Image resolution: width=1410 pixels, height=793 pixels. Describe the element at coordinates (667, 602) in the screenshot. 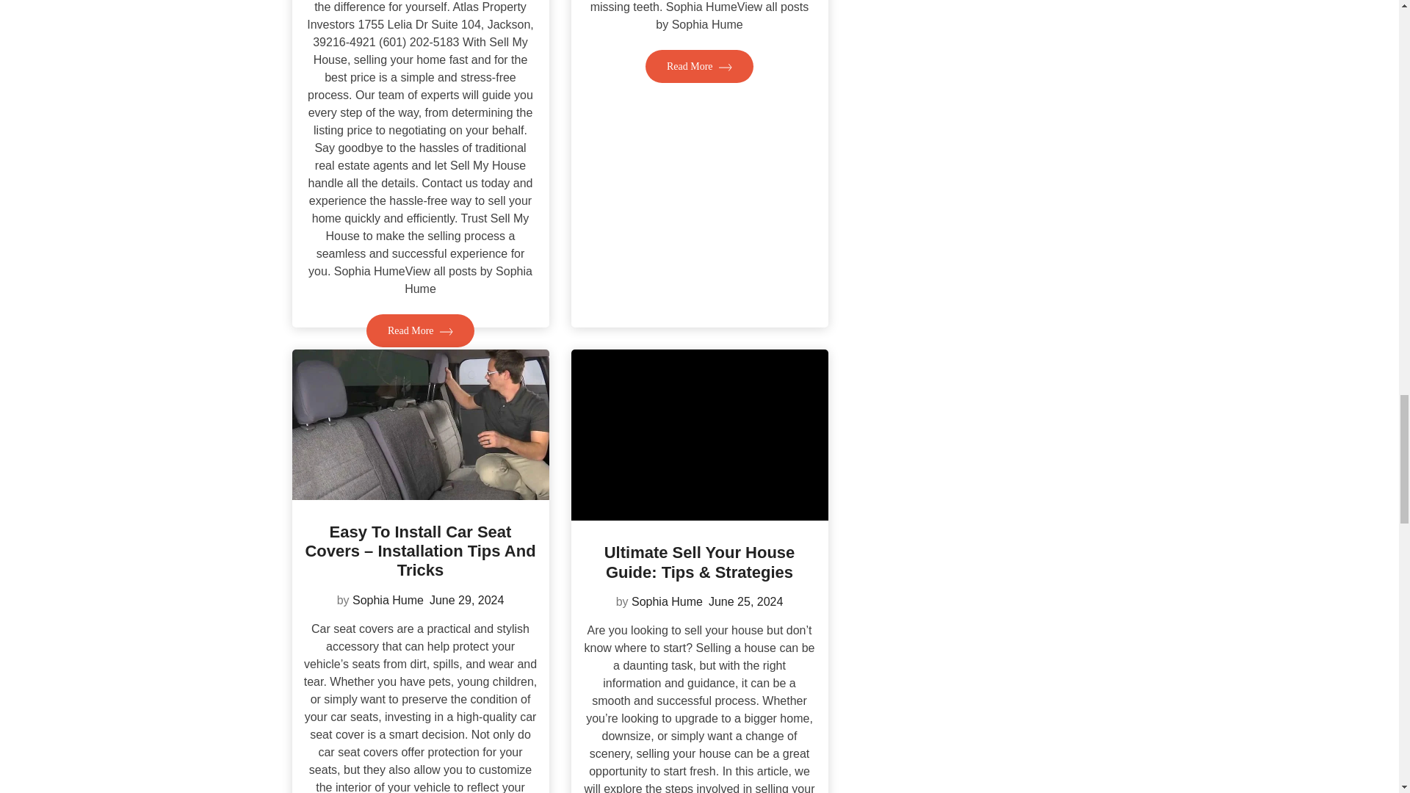

I see `Sophia Hume` at that location.